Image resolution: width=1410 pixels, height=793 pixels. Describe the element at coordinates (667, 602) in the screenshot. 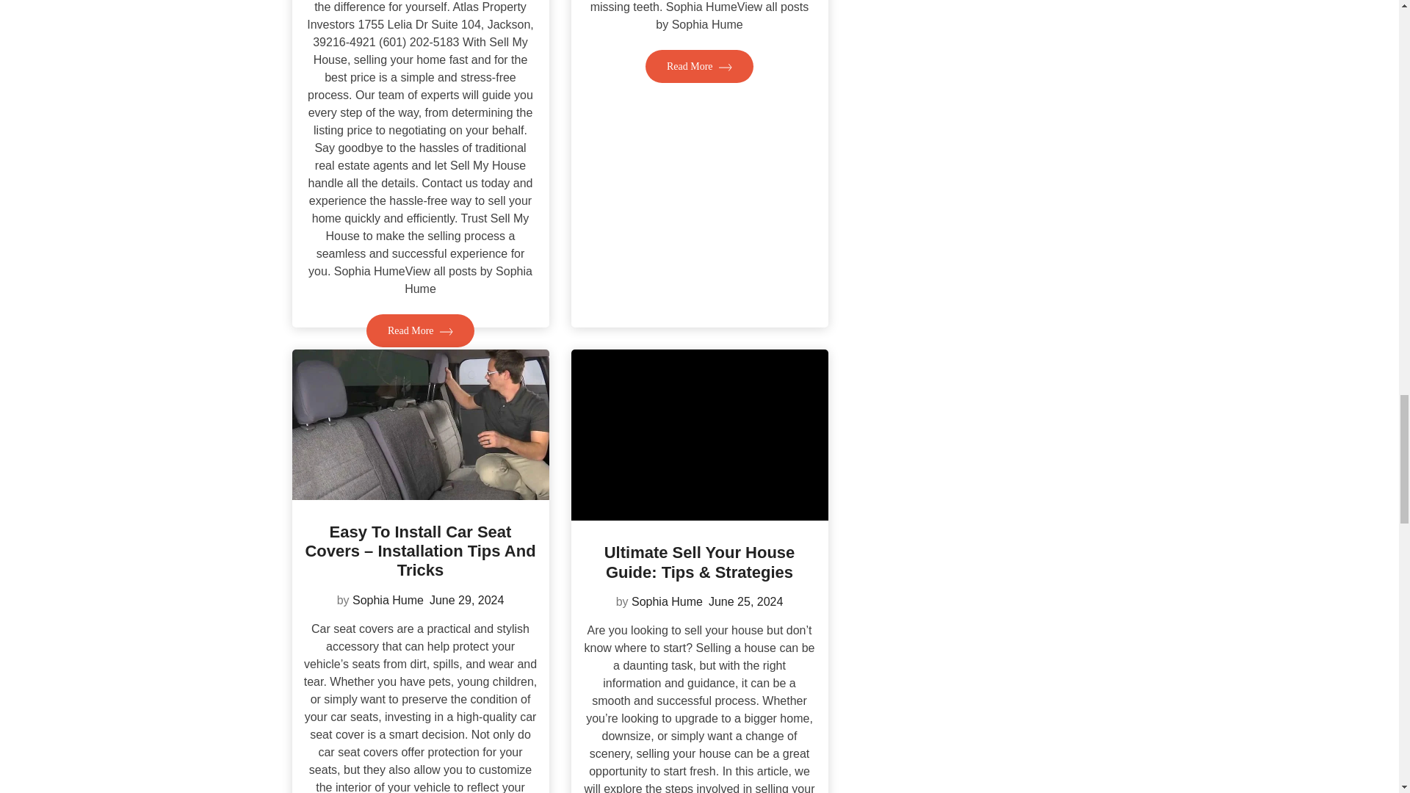

I see `Sophia Hume` at that location.